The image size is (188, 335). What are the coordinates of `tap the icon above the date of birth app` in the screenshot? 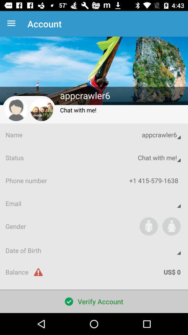 It's located at (148, 226).